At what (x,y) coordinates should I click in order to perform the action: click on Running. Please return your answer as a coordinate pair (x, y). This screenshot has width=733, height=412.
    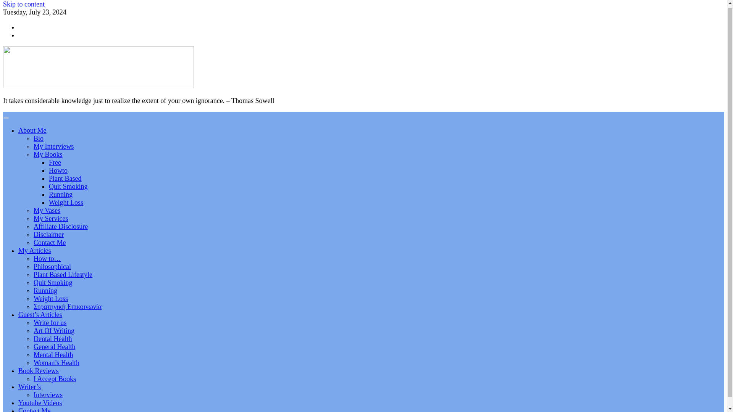
    Looking at the image, I should click on (45, 291).